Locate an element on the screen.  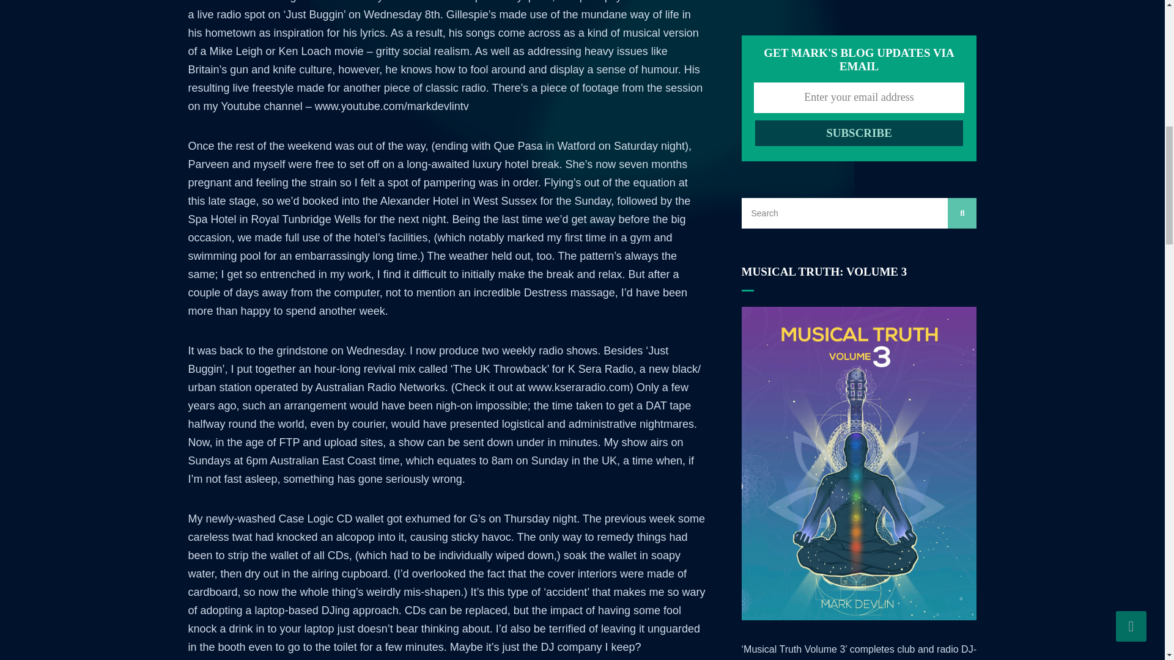
SUBSCRIBE is located at coordinates (858, 133).